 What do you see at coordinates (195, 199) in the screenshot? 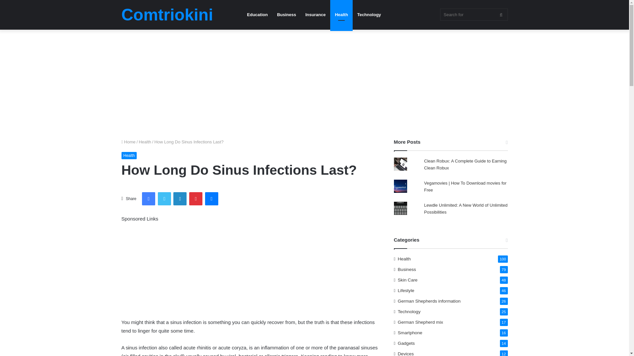
I see `Pinterest` at bounding box center [195, 199].